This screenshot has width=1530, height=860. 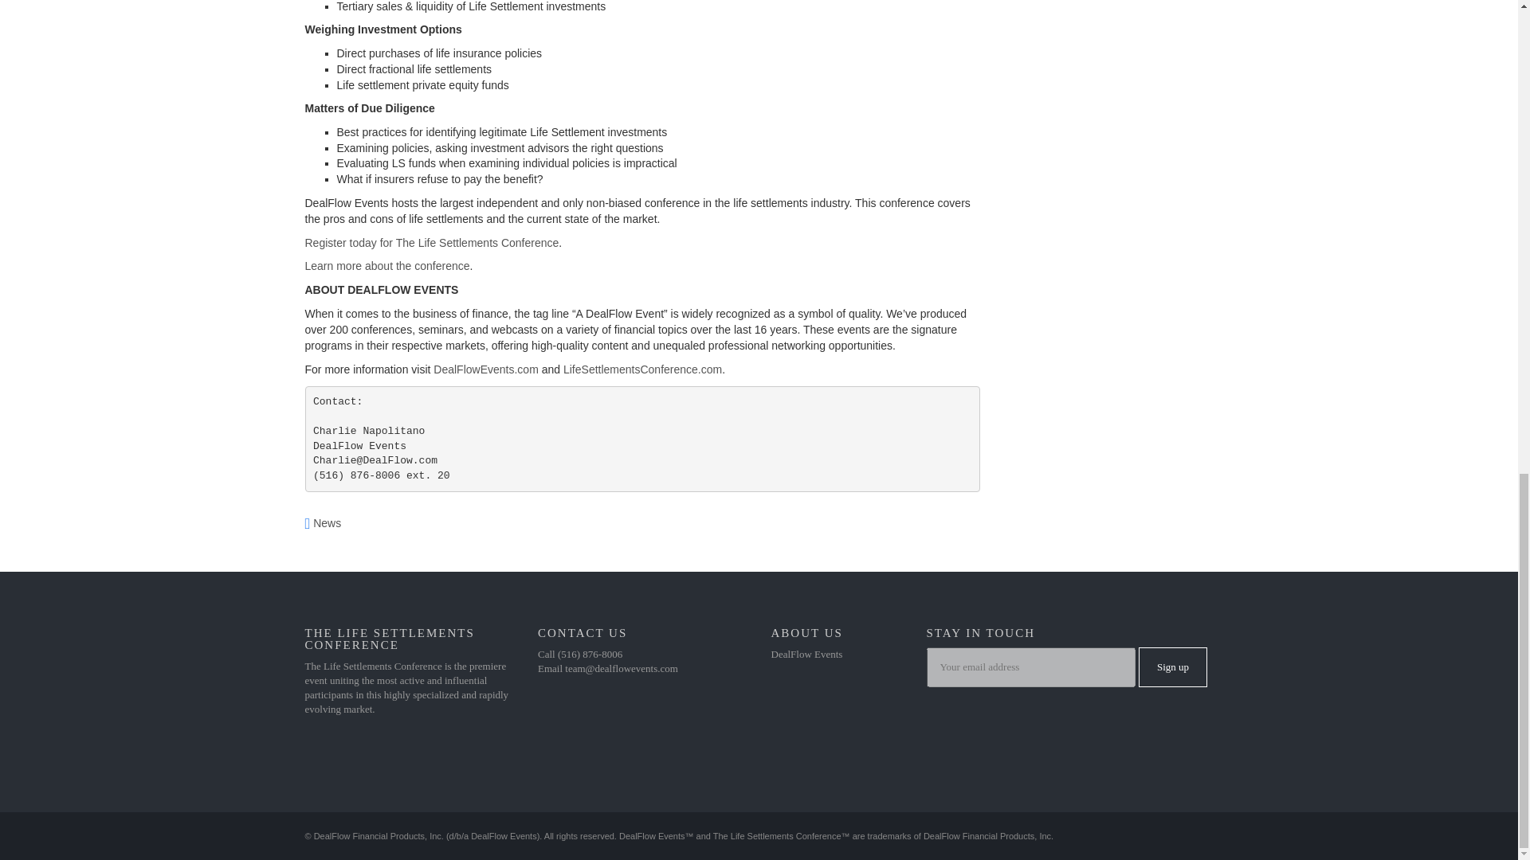 What do you see at coordinates (1172, 667) in the screenshot?
I see `Sign up` at bounding box center [1172, 667].